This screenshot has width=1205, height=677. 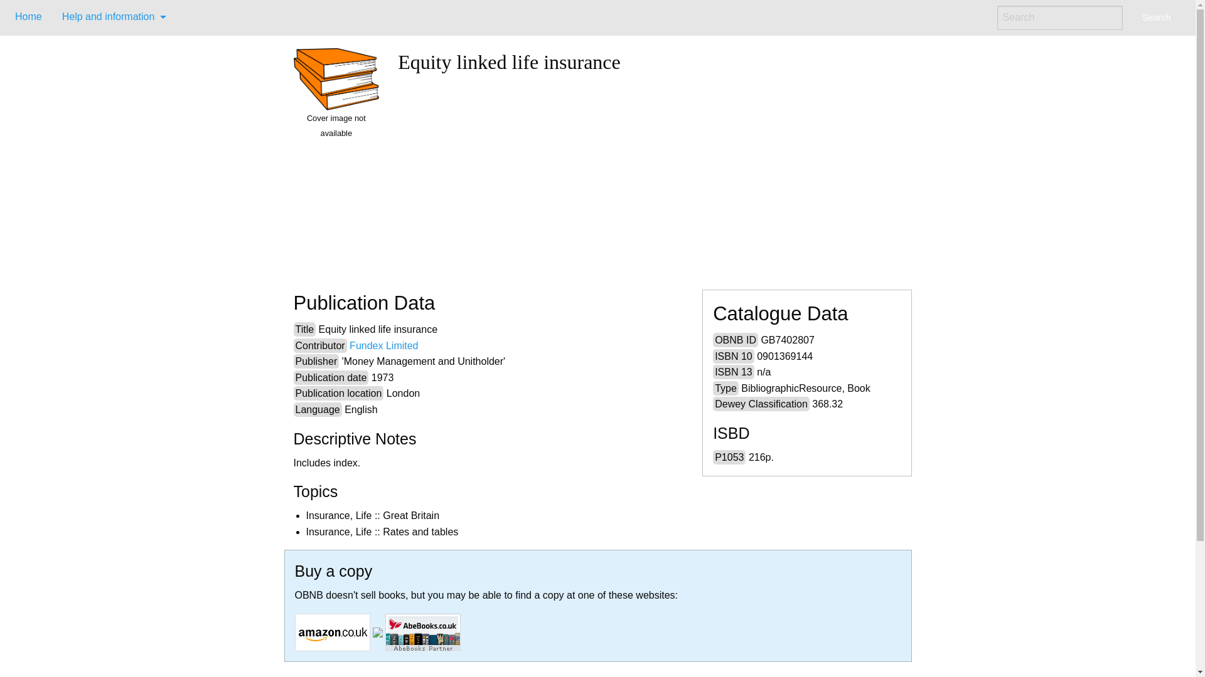 I want to click on Help and information, so click(x=110, y=16).